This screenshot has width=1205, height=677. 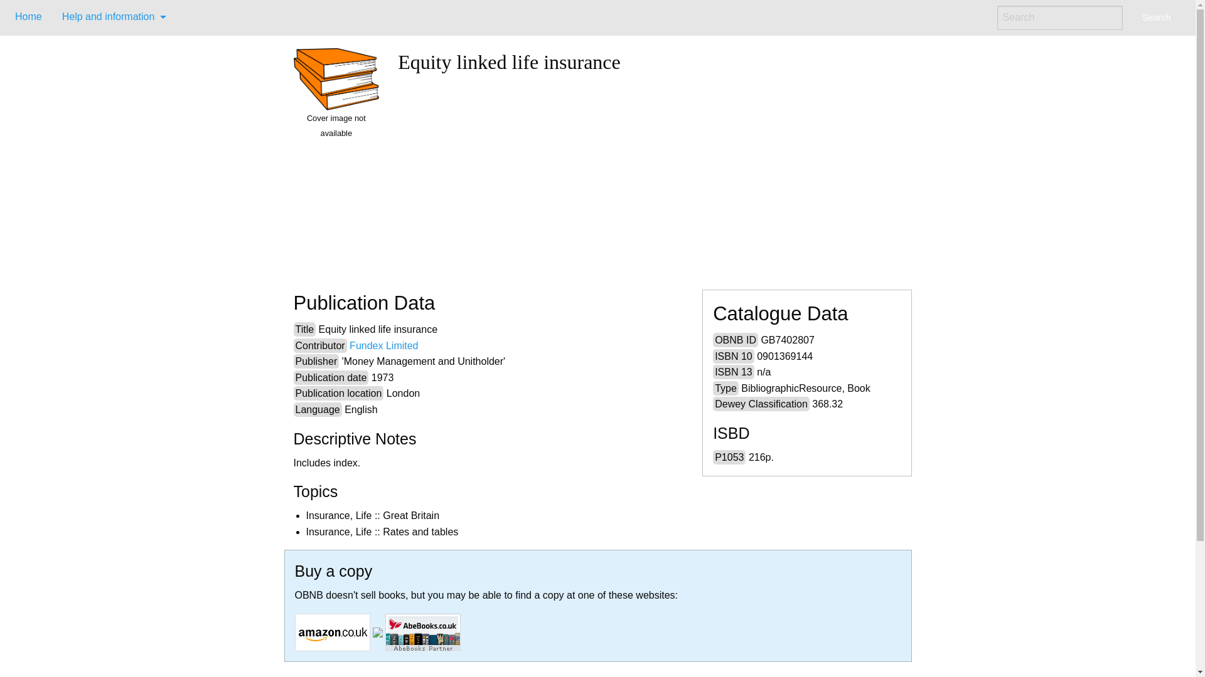 I want to click on Help and information, so click(x=110, y=16).